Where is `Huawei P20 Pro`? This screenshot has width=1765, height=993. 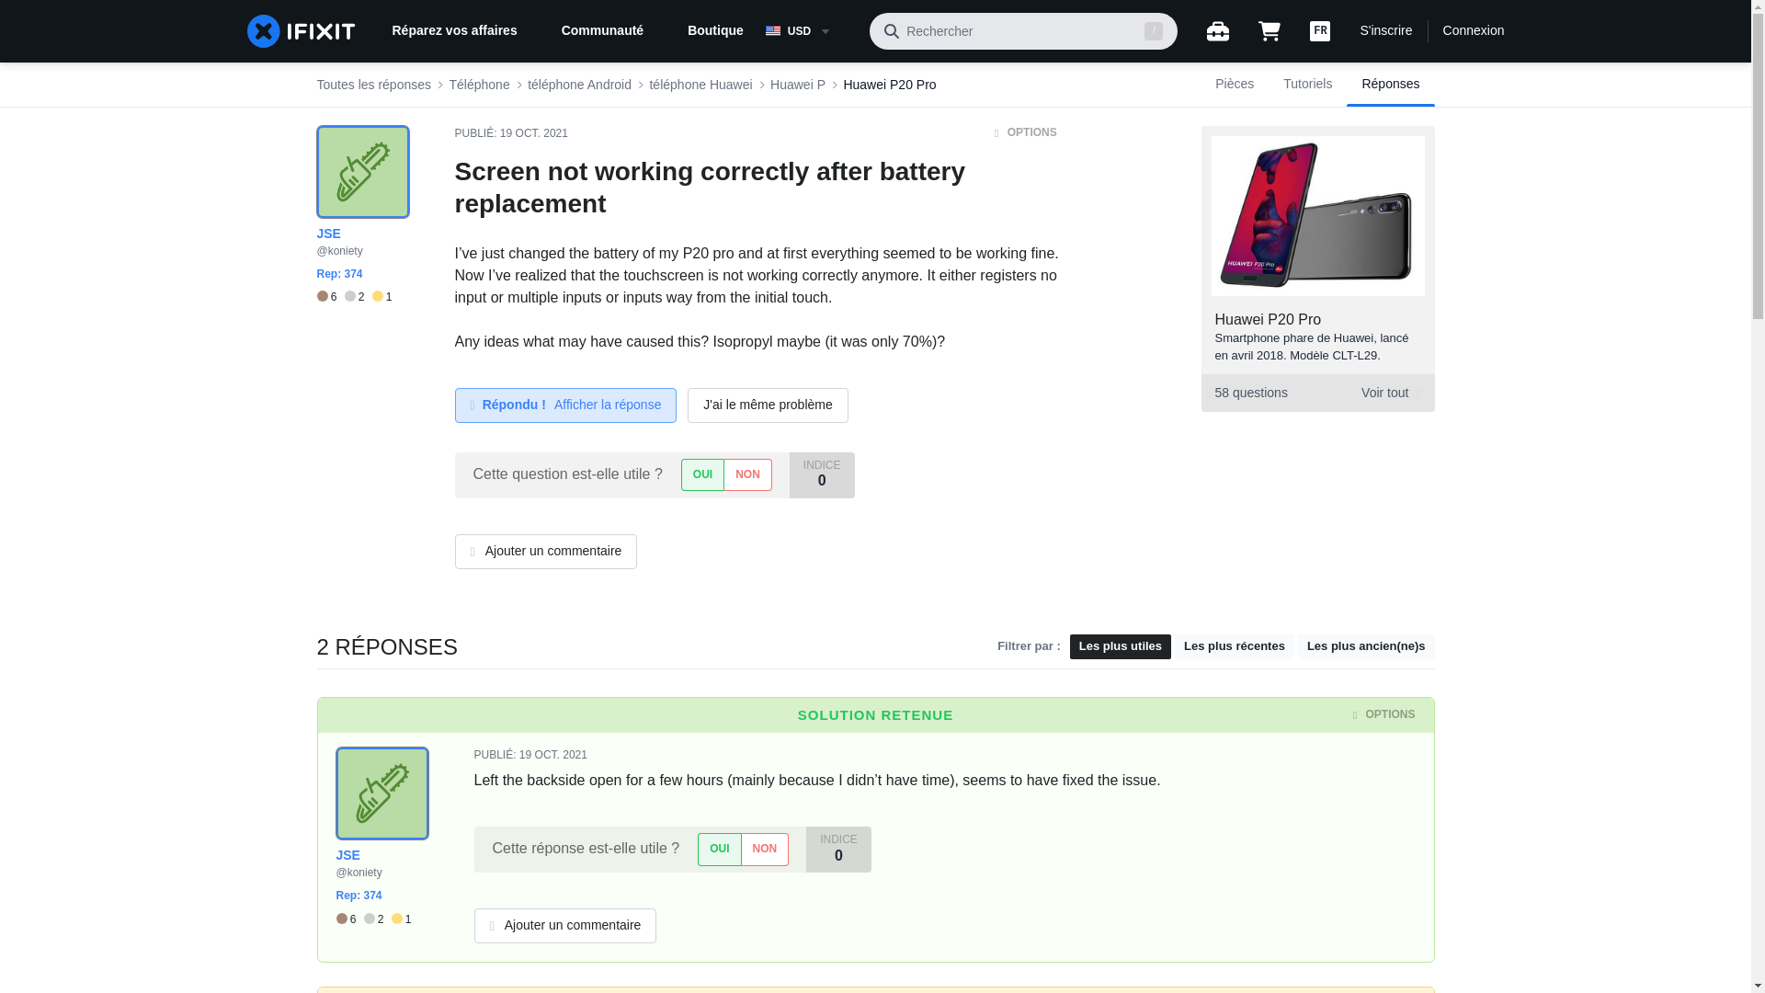
Huawei P20 Pro is located at coordinates (889, 85).